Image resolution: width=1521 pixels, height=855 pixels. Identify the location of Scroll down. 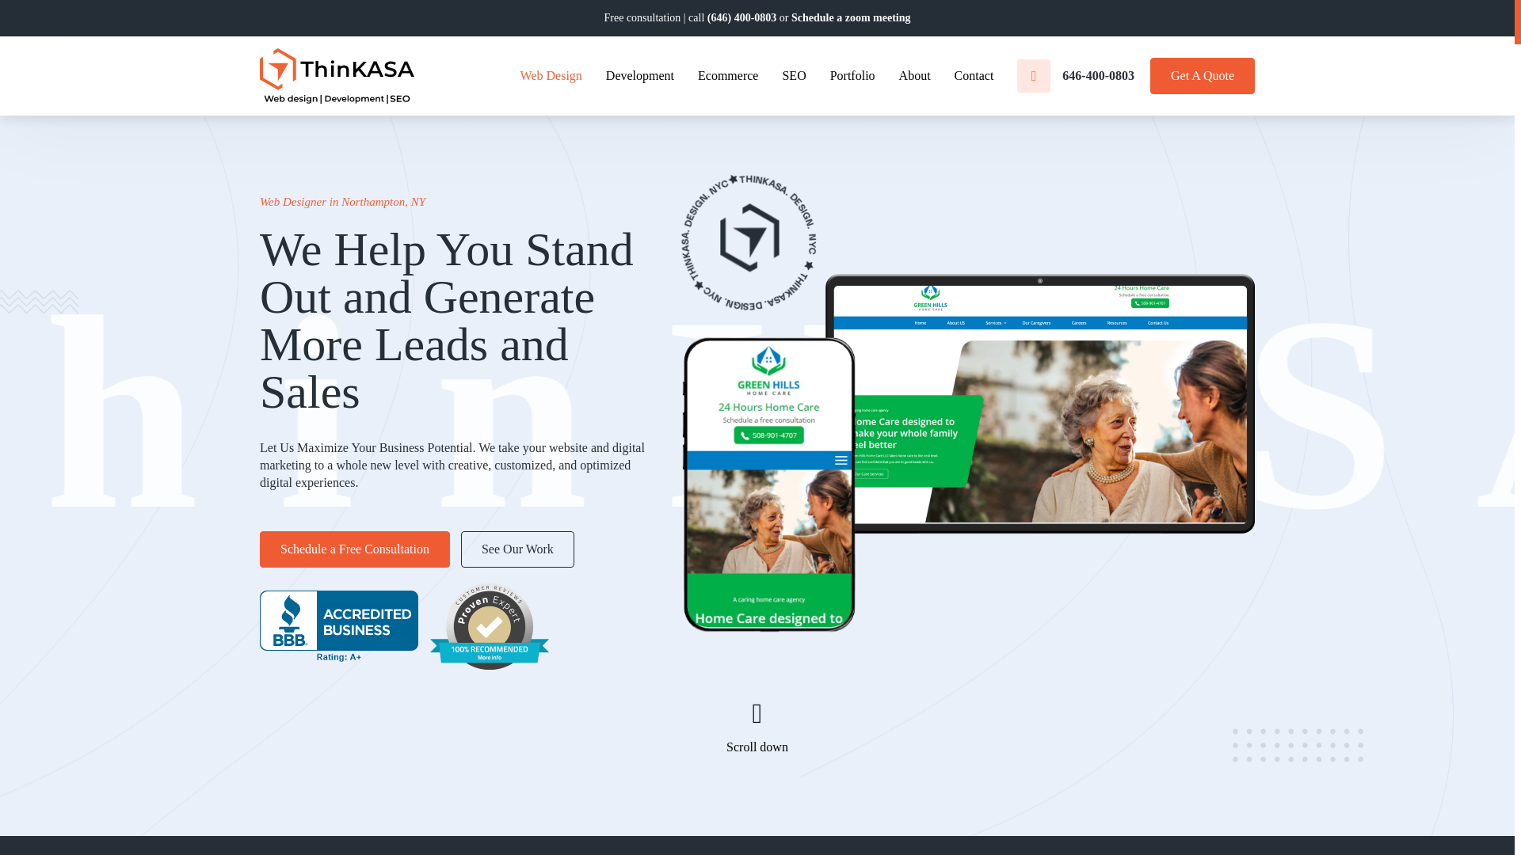
(757, 720).